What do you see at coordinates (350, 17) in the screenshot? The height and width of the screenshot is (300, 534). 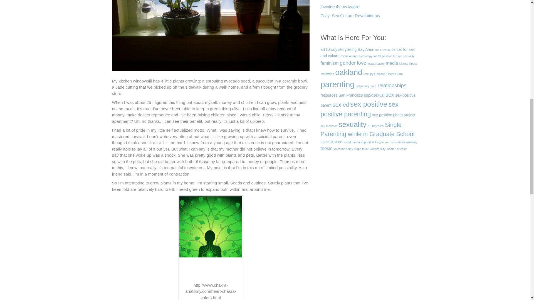 I see `Polly: Sex Culture Revolutionary` at bounding box center [350, 17].